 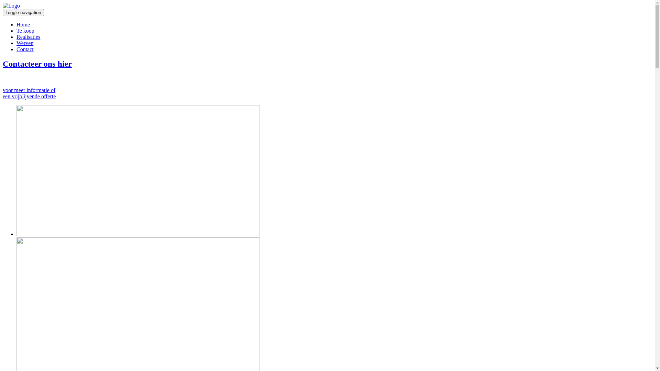 I want to click on Toggle navigation, so click(x=23, y=12).